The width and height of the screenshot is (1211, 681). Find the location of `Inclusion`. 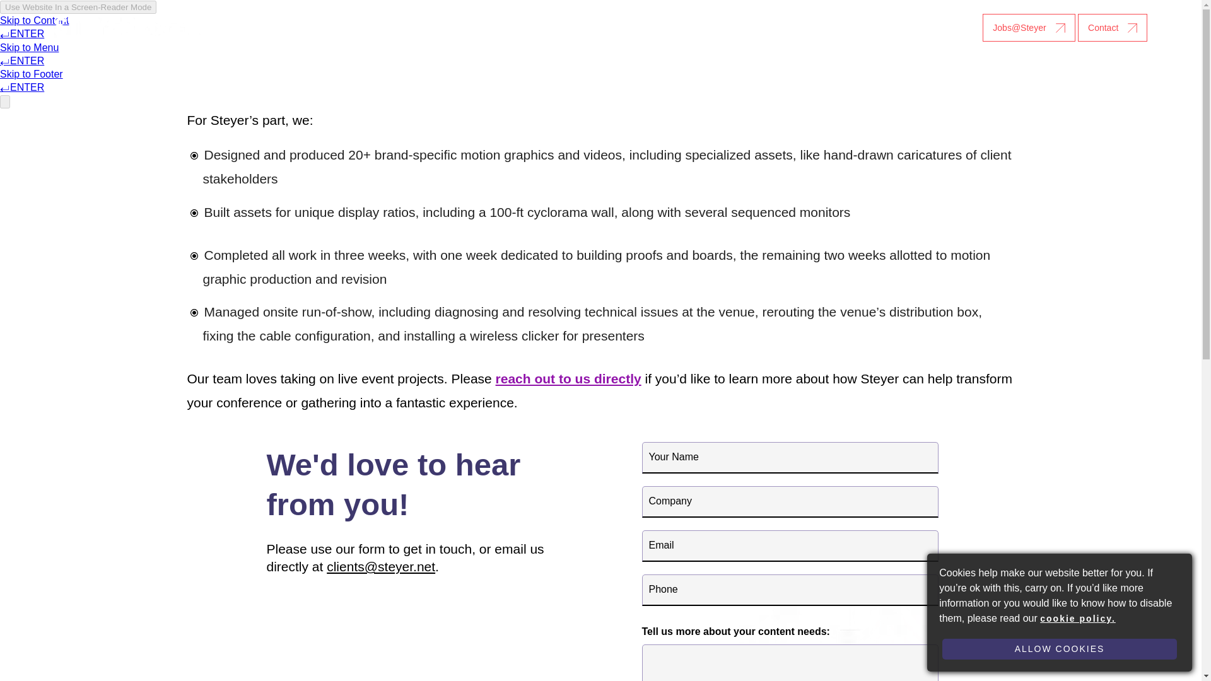

Inclusion is located at coordinates (561, 27).